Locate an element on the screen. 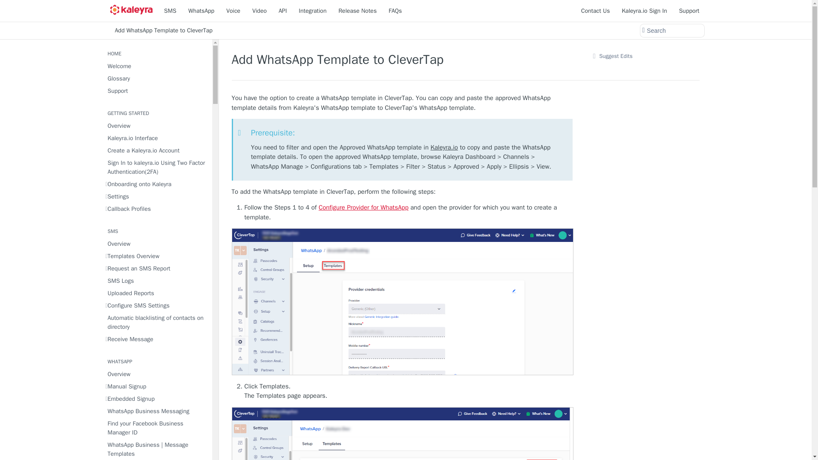 This screenshot has width=818, height=460. Support is located at coordinates (689, 10).